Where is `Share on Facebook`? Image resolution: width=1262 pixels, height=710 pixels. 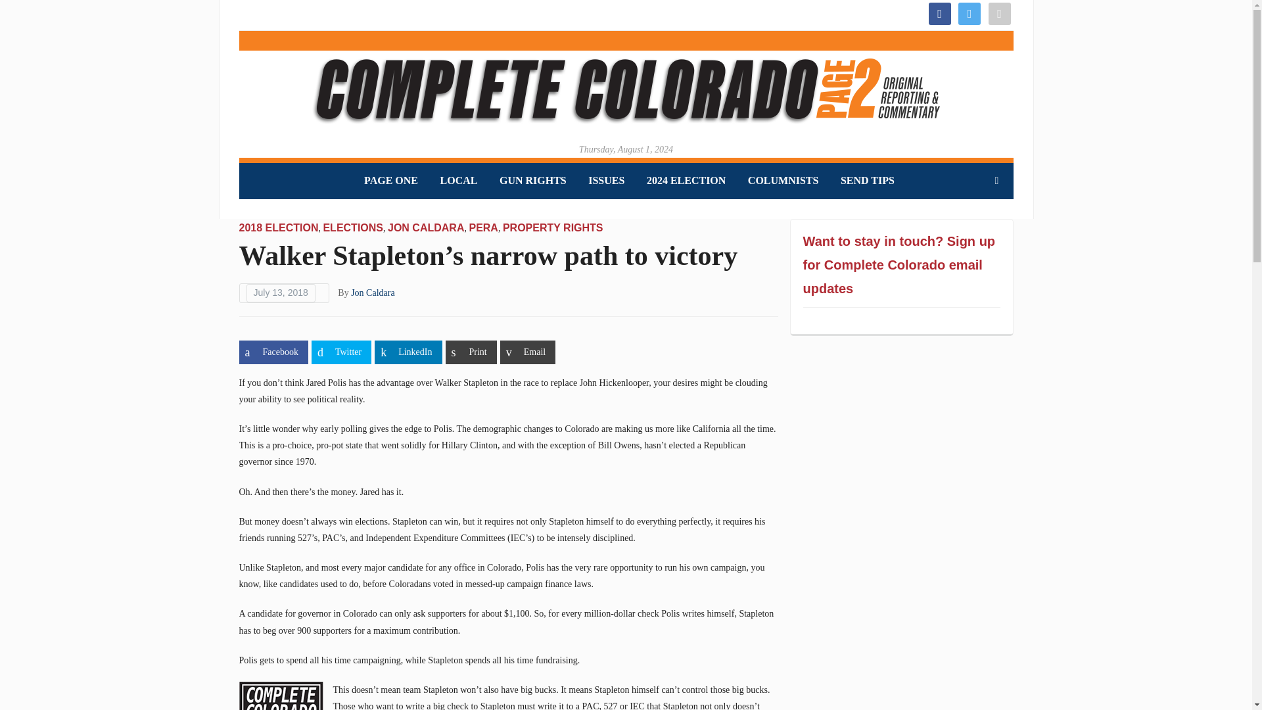
Share on Facebook is located at coordinates (273, 352).